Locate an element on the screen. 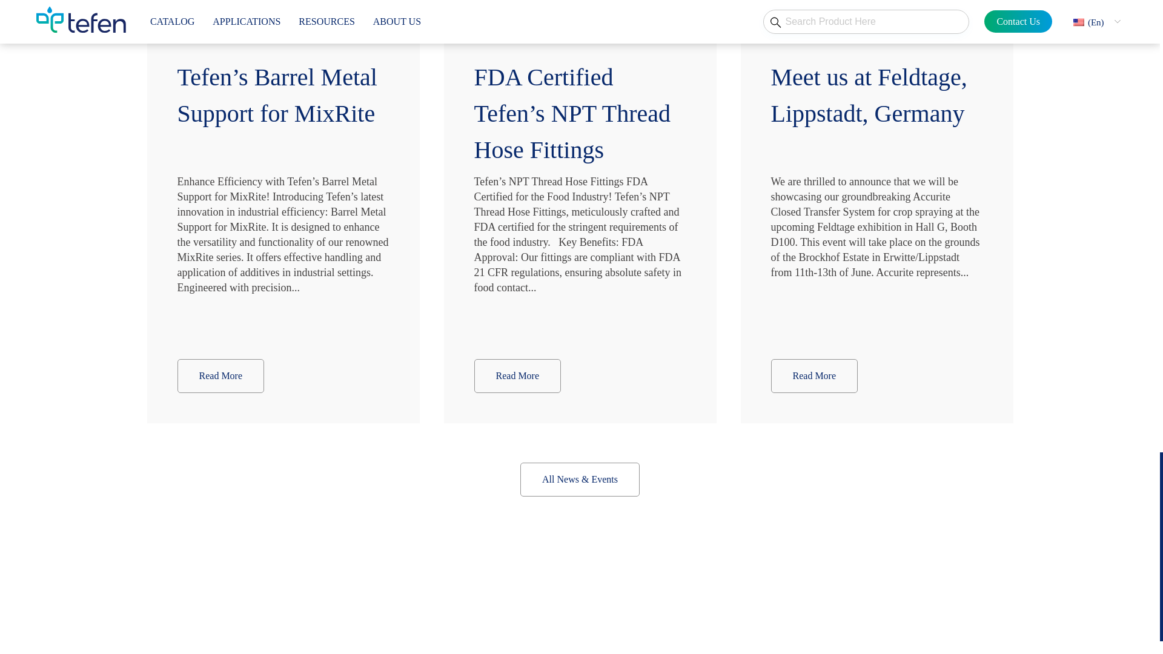  Meet us at Feldtage, Lippstadt, Germany is located at coordinates (876, 102).